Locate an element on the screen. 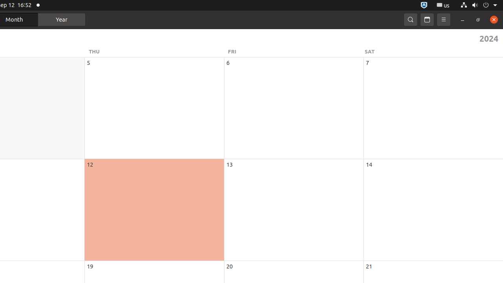 The height and width of the screenshot is (283, 503). 6 is located at coordinates (228, 63).